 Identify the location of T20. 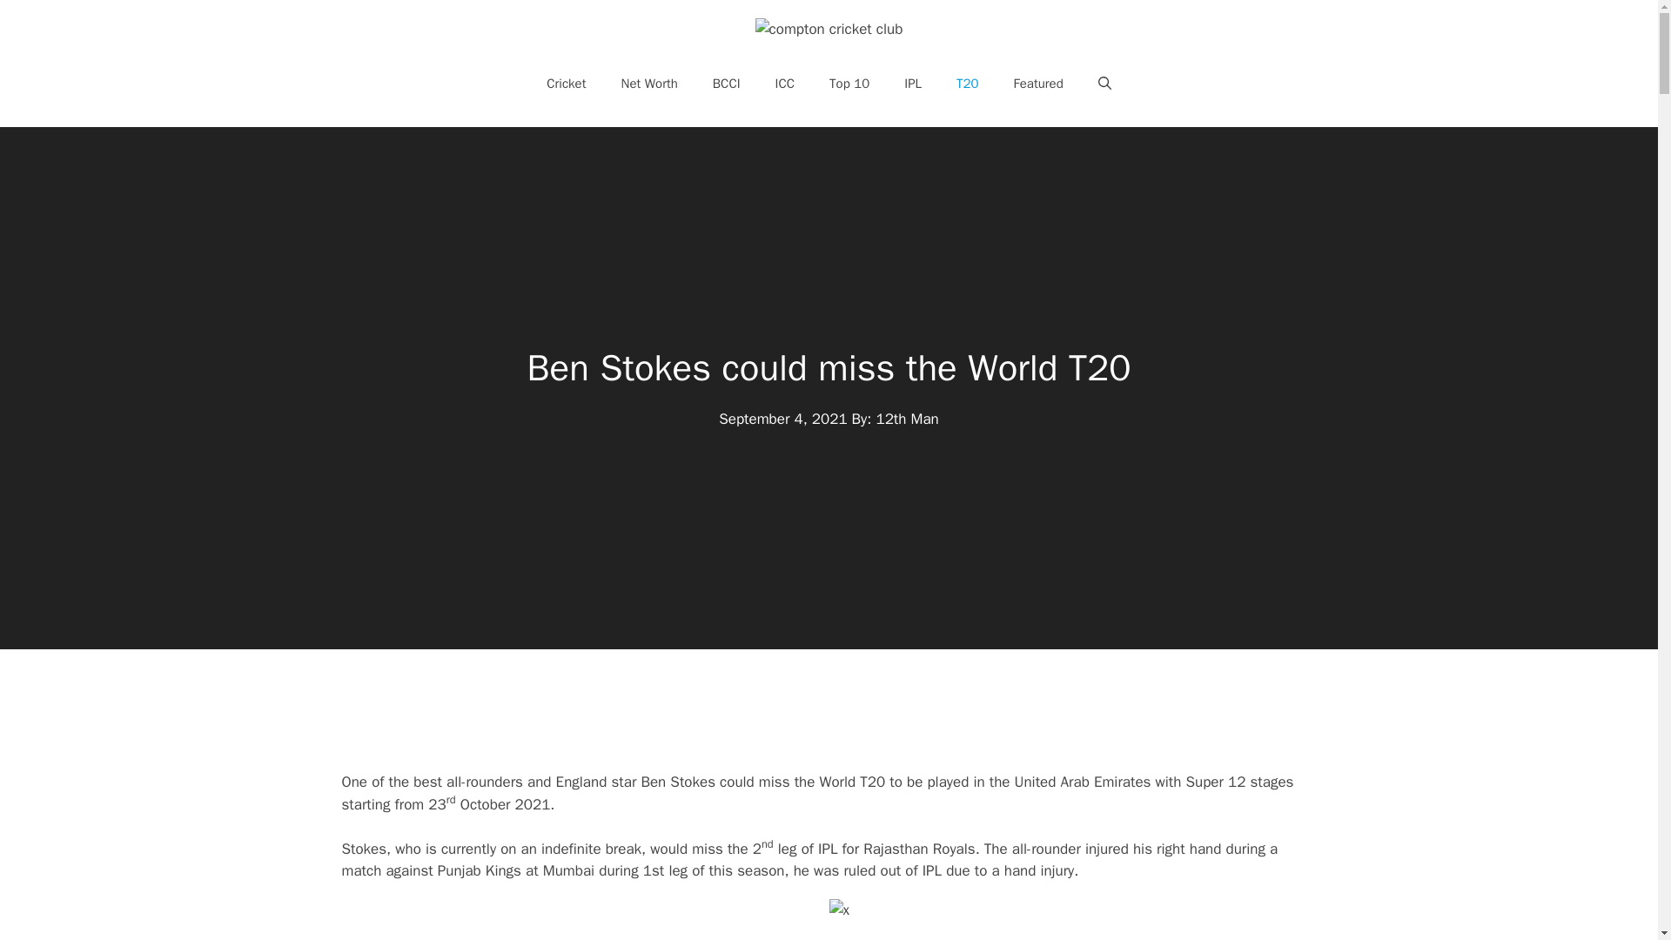
(968, 84).